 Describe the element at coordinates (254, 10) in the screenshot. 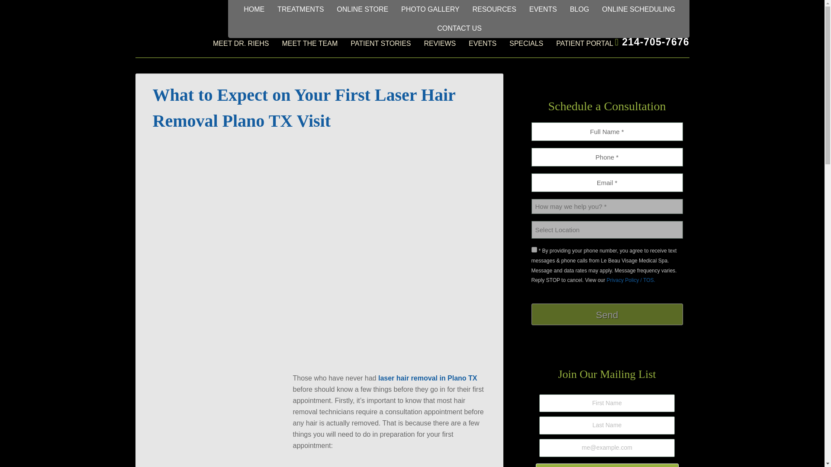

I see `HOME` at that location.